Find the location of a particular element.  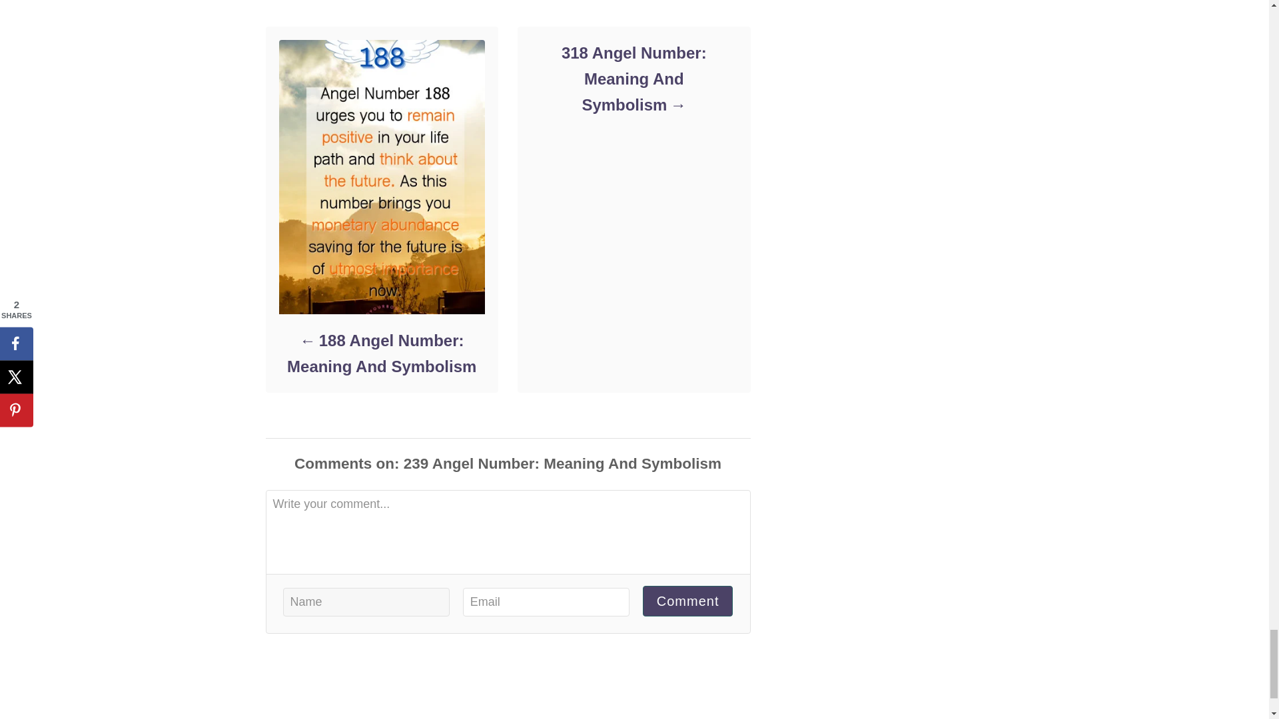

318 Angel Number: Meaning And Symbolism is located at coordinates (633, 79).